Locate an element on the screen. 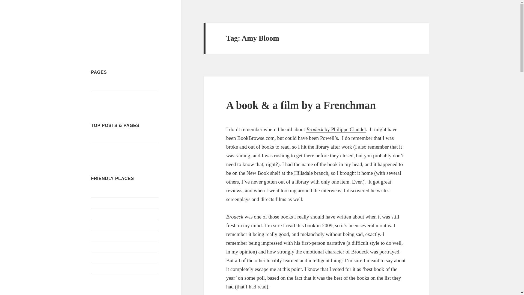 The width and height of the screenshot is (524, 295). The BEST web developer is located at coordinates (103, 279).